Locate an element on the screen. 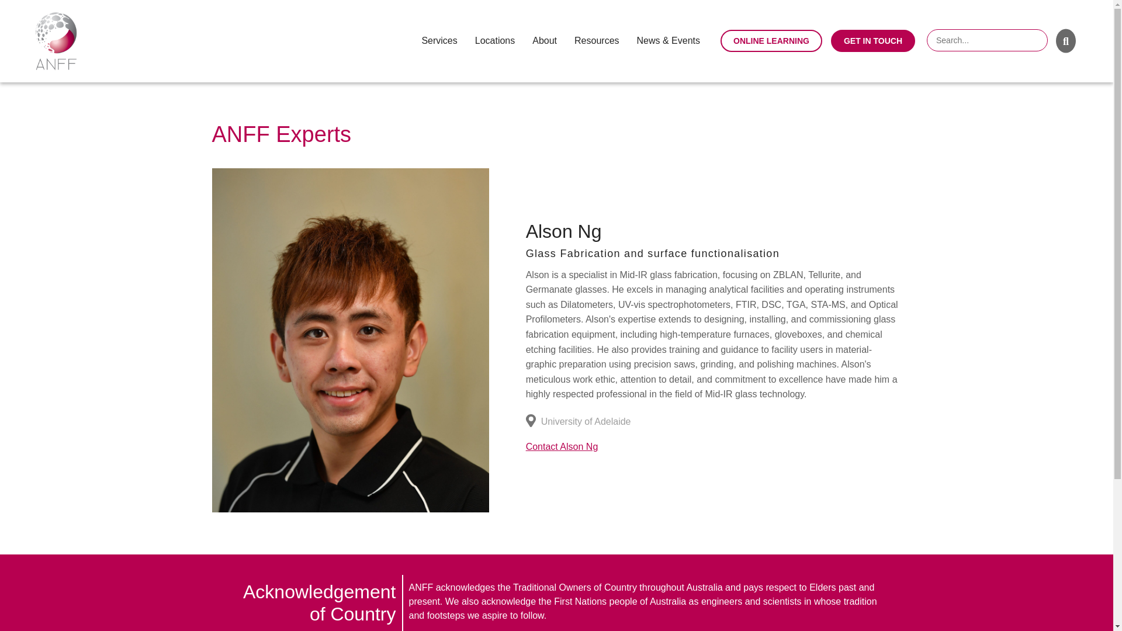 Image resolution: width=1122 pixels, height=631 pixels. Services is located at coordinates (439, 40).